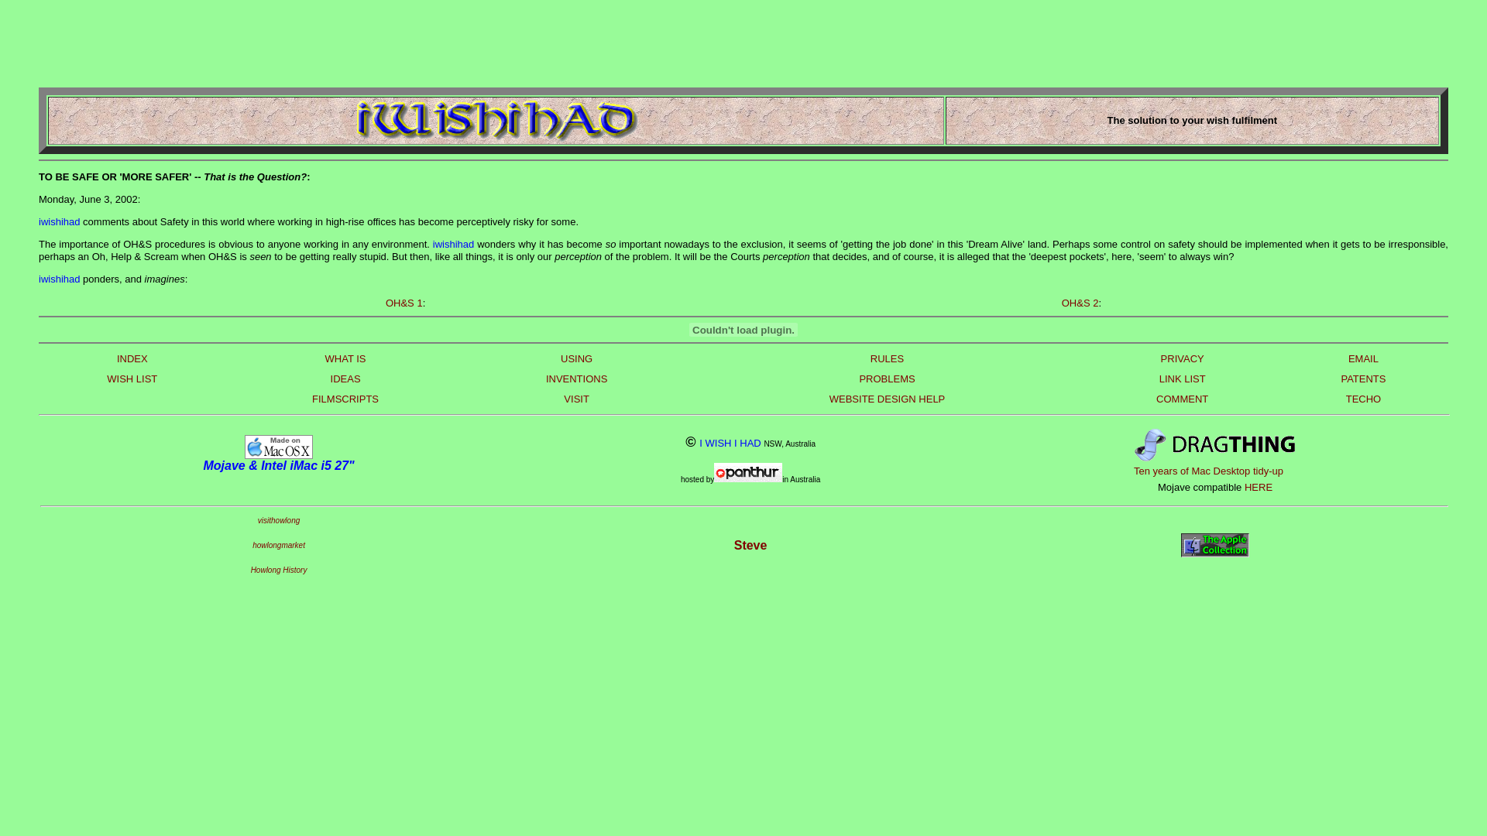 Image resolution: width=1487 pixels, height=836 pixels. I want to click on HERE, so click(1259, 488).